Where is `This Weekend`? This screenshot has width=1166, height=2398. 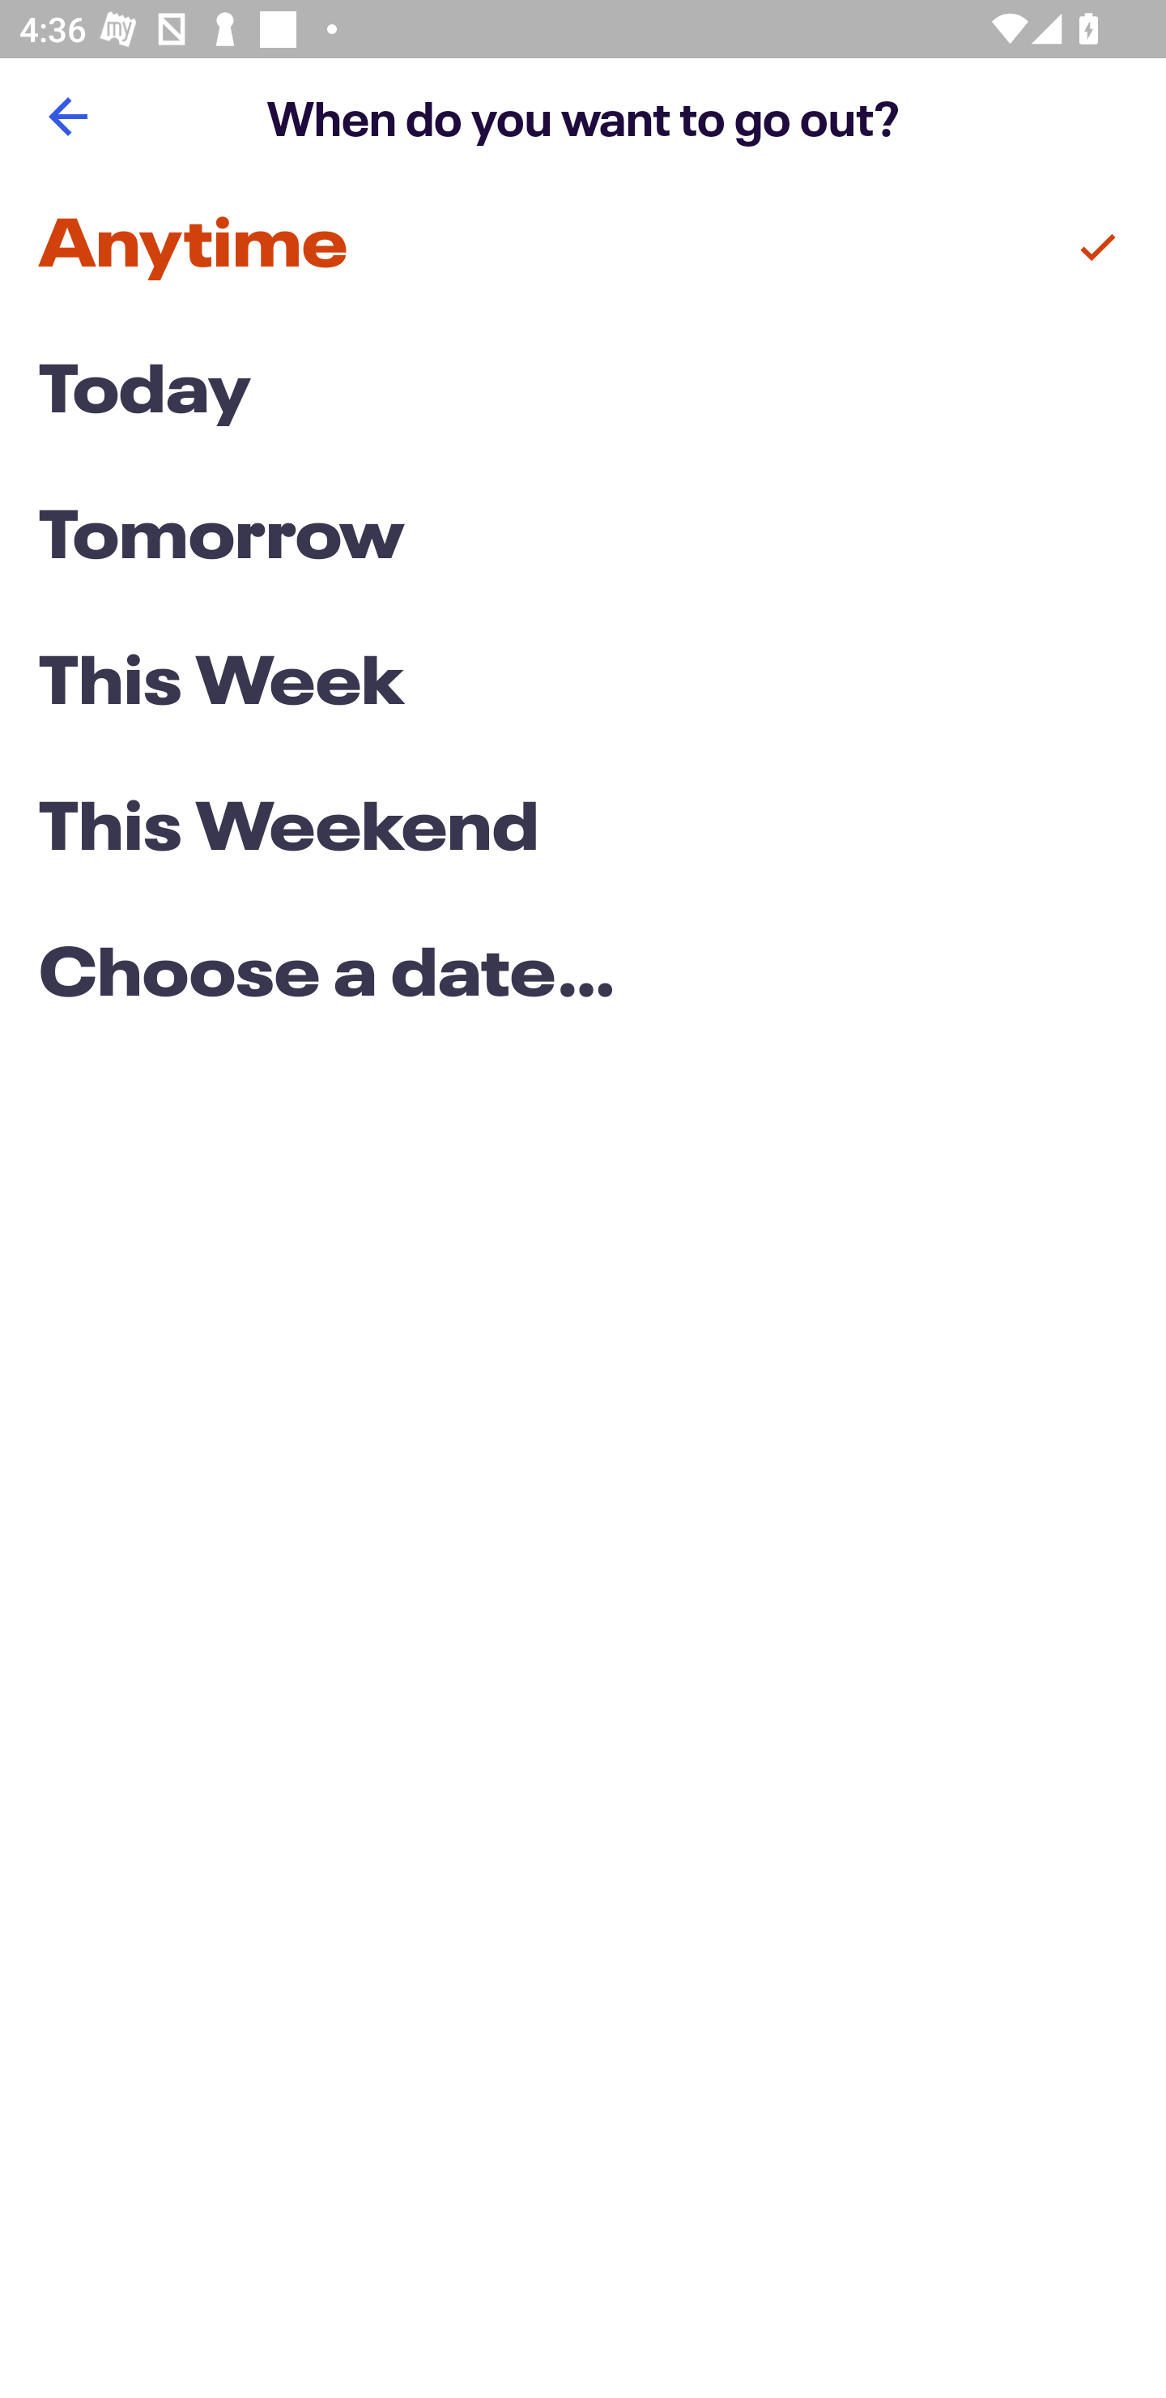 This Weekend is located at coordinates (583, 831).